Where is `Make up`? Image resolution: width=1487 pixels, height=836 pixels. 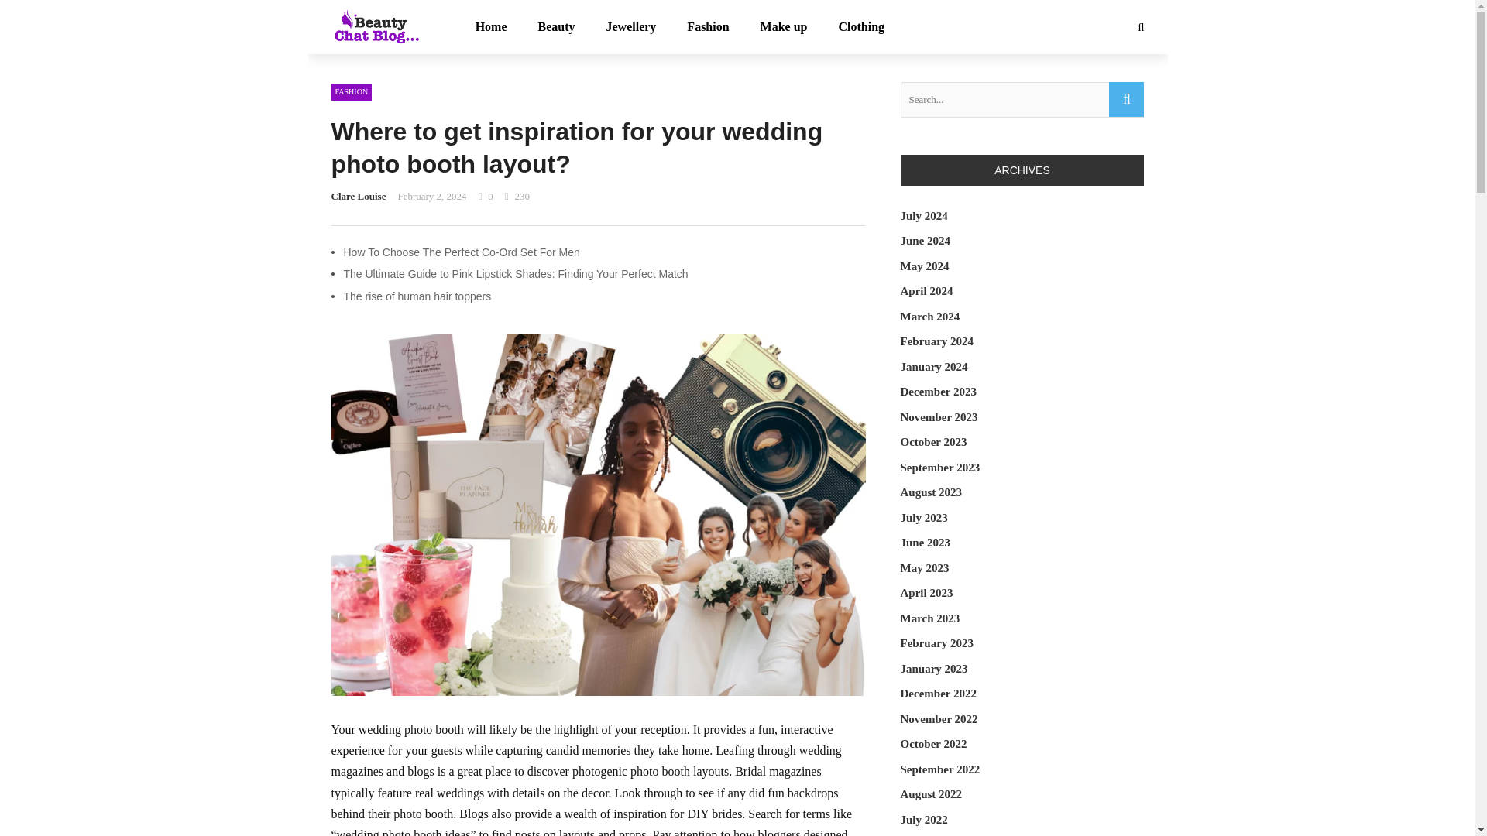
Make up is located at coordinates (784, 27).